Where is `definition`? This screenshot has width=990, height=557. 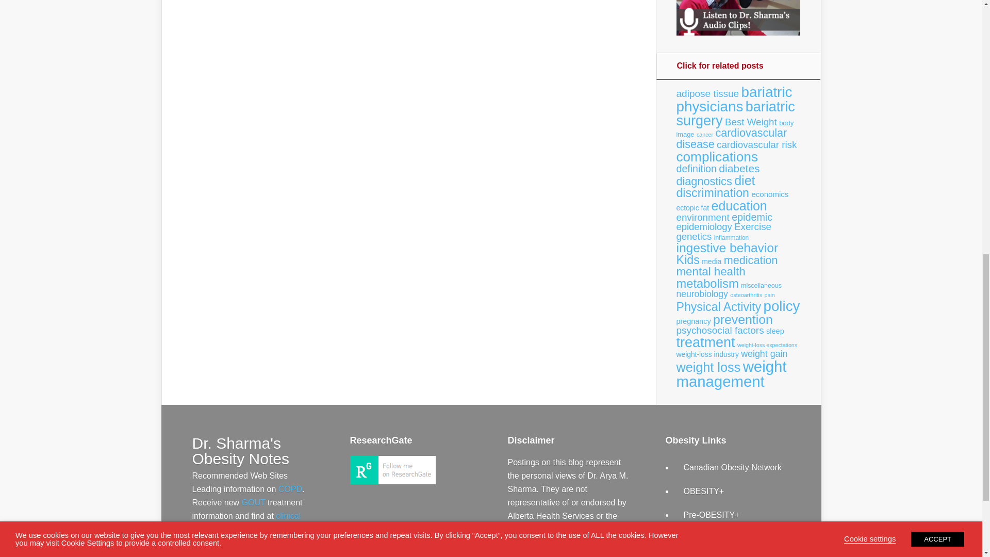
definition is located at coordinates (696, 169).